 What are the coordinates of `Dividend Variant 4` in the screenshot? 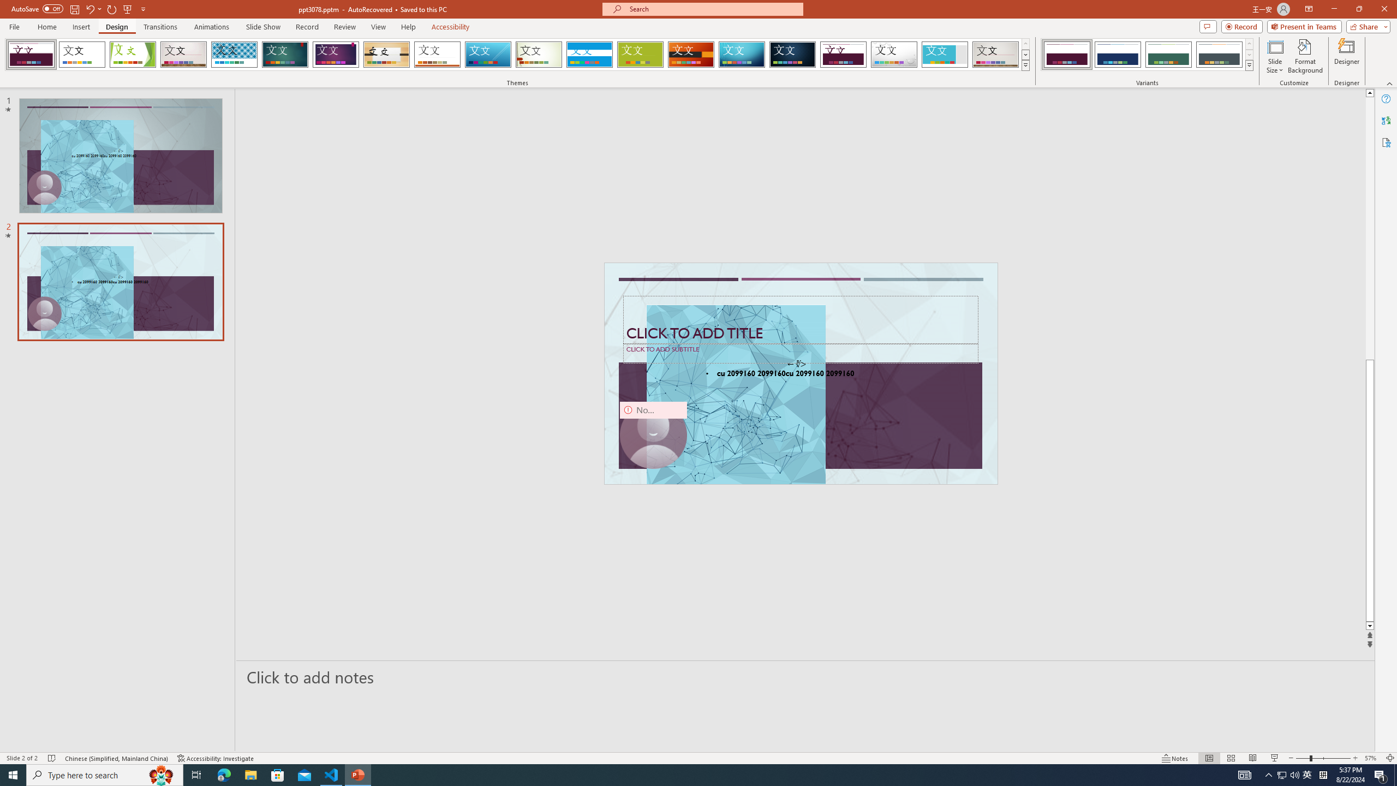 It's located at (1219, 55).